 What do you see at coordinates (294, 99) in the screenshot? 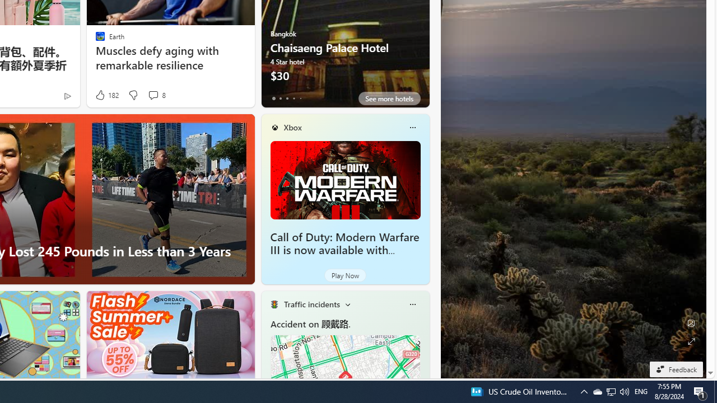
I see `tab-3` at bounding box center [294, 99].